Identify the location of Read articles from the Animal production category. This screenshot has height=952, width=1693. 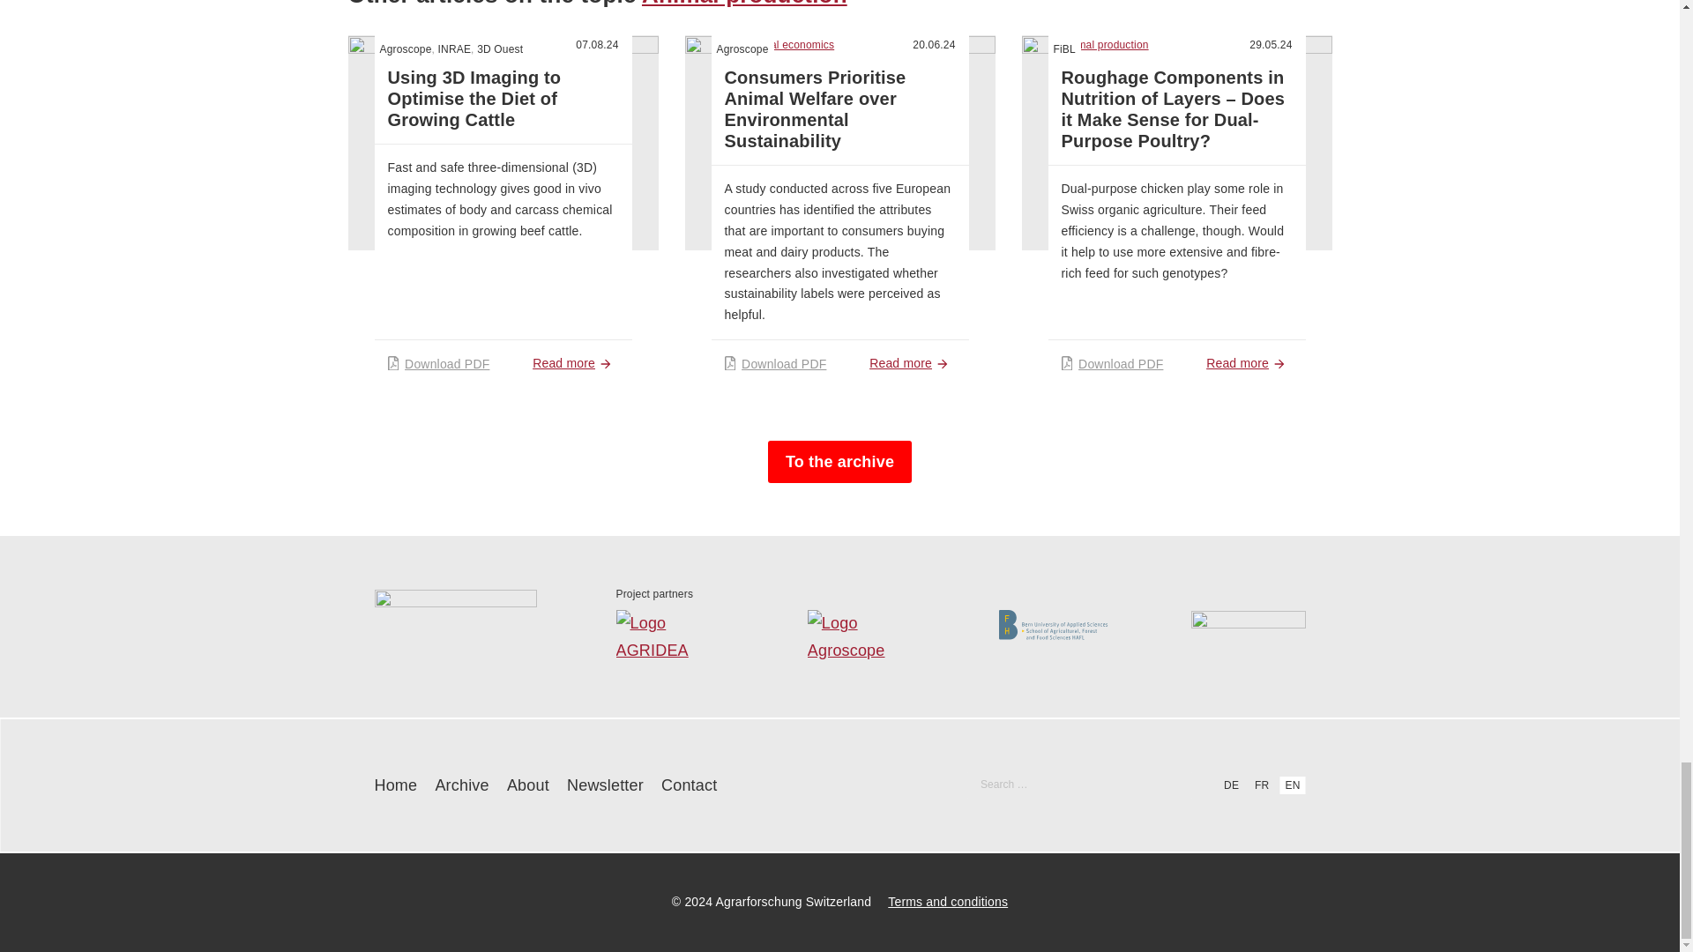
(444, 44).